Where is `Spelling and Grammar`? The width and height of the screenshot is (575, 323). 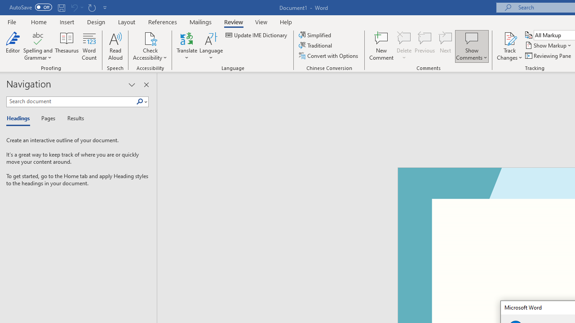 Spelling and Grammar is located at coordinates (38, 38).